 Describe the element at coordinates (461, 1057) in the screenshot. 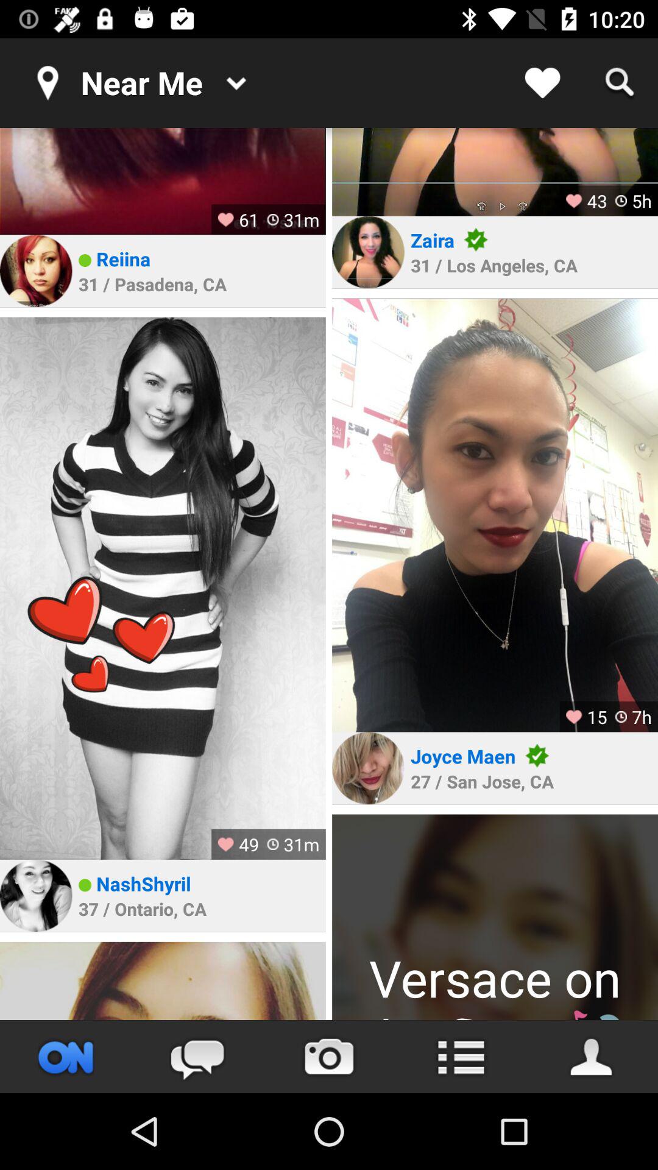

I see `open options menu` at that location.